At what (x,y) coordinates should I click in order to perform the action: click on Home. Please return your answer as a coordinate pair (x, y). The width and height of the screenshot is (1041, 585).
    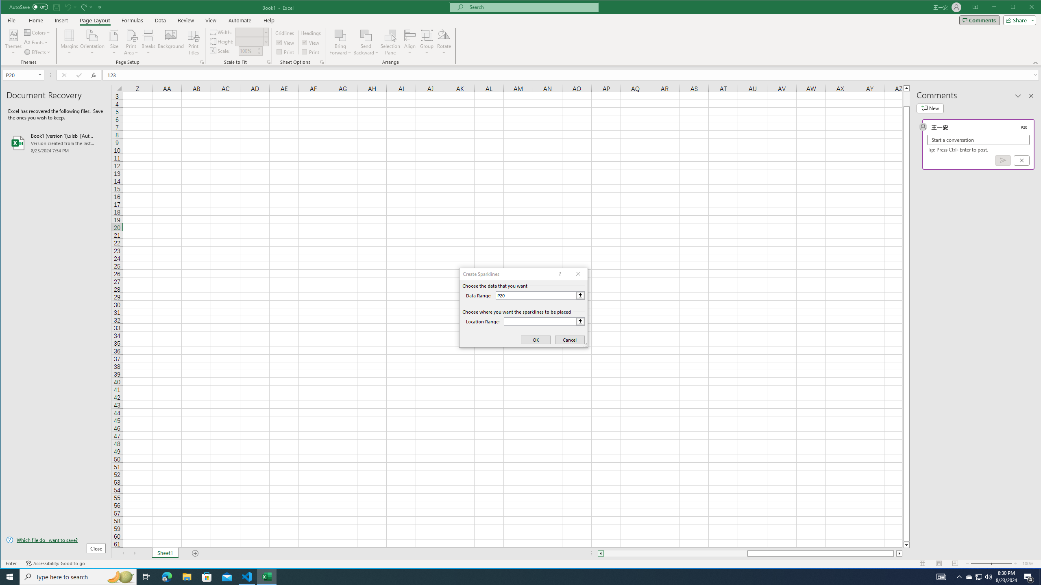
    Looking at the image, I should click on (36, 20).